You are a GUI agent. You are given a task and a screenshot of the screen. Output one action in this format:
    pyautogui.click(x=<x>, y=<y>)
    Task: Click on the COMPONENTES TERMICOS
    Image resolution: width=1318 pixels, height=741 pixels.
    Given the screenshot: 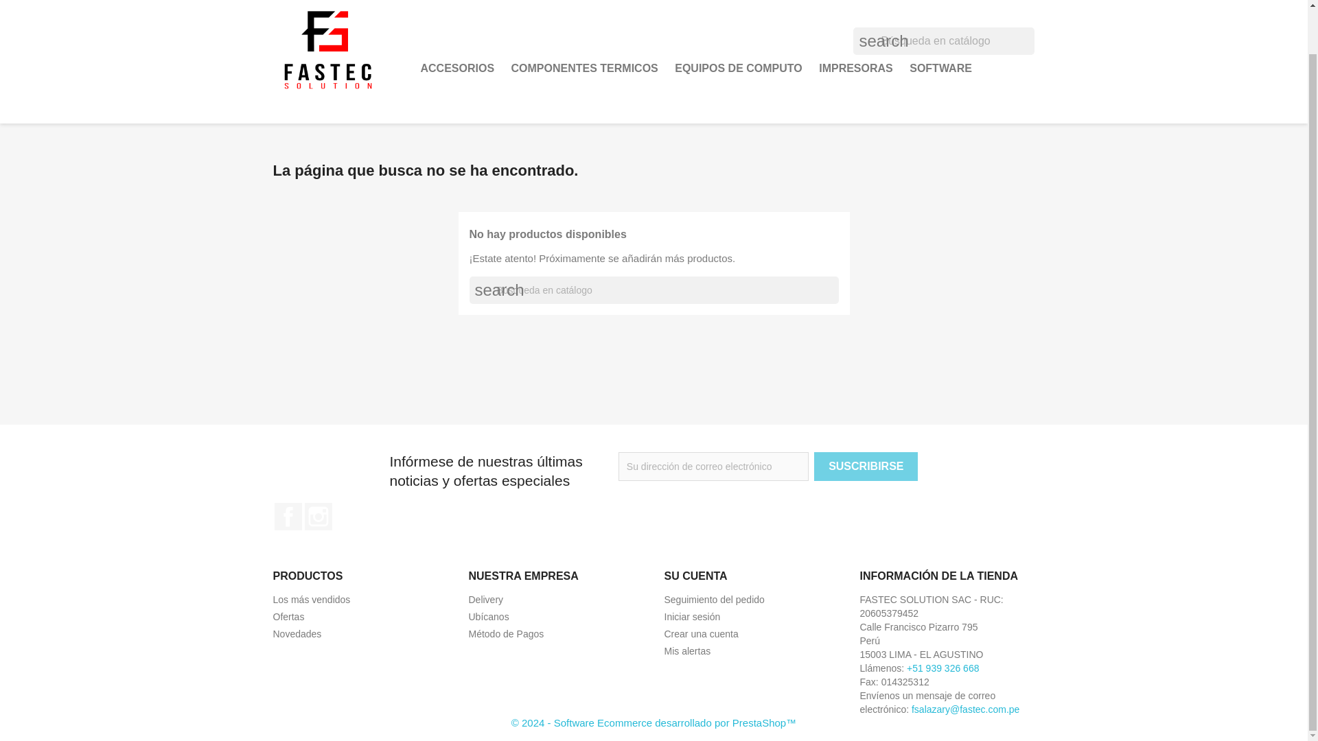 What is the action you would take?
    pyautogui.click(x=585, y=68)
    